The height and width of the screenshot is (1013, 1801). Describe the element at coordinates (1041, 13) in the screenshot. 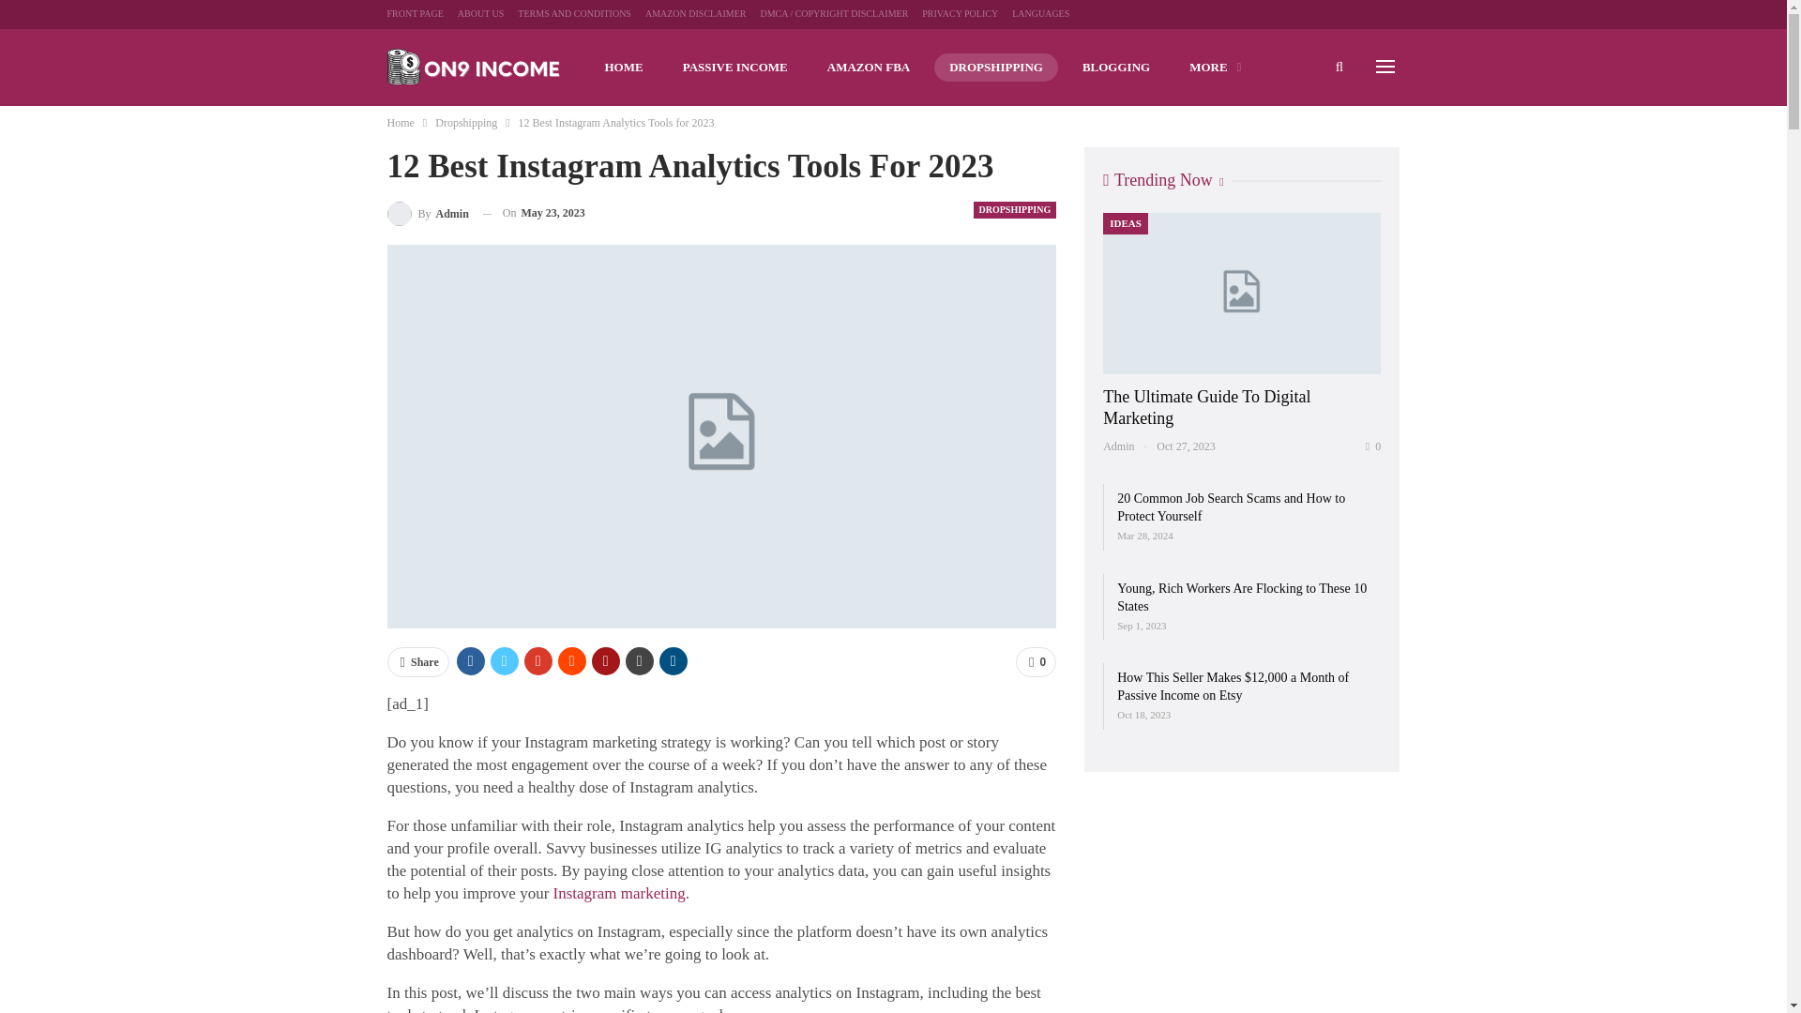

I see `LANGUAGES` at that location.